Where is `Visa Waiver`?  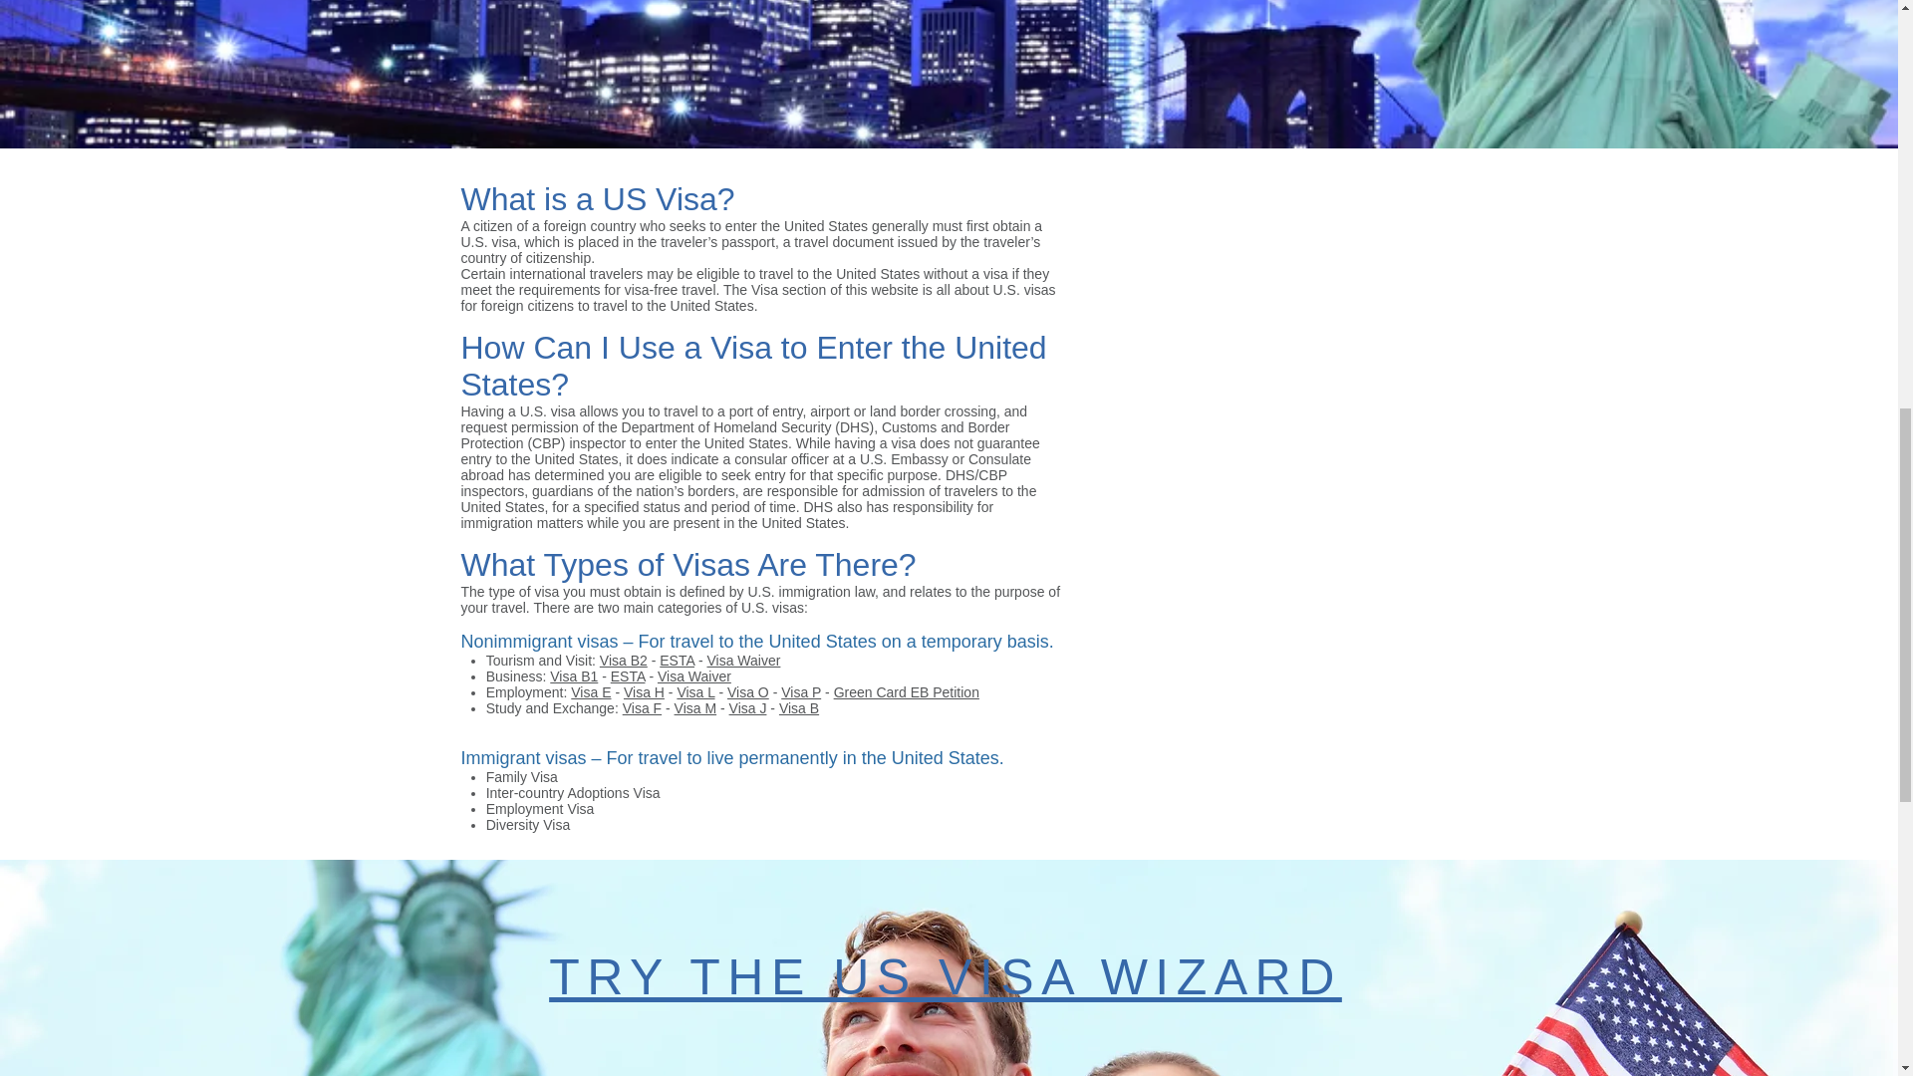
Visa Waiver is located at coordinates (693, 675).